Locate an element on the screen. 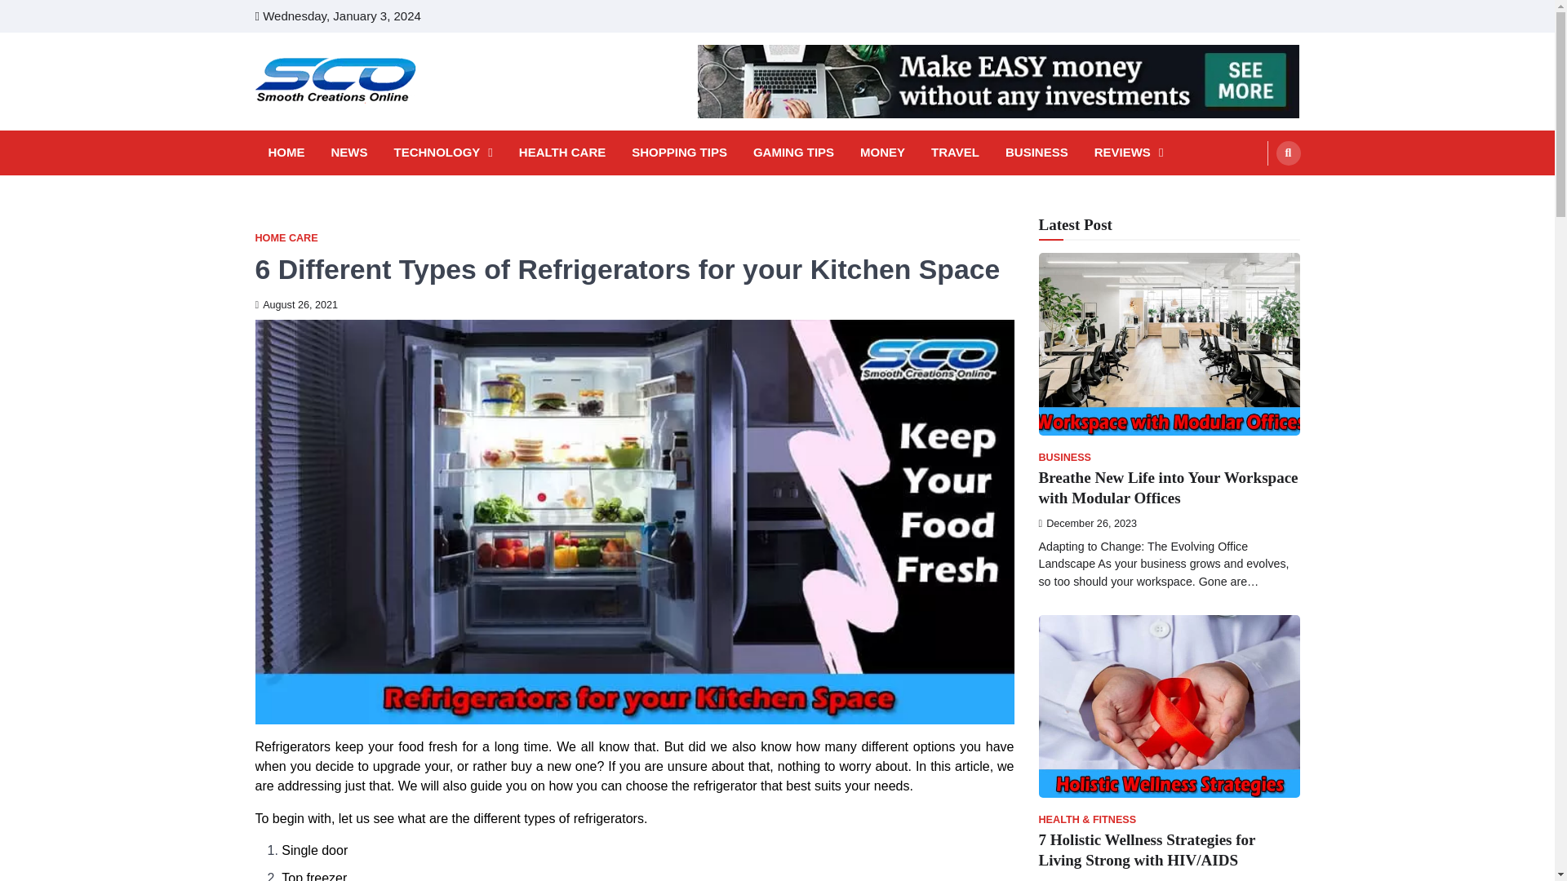 Image resolution: width=1567 pixels, height=881 pixels. BUSINESS is located at coordinates (1037, 153).